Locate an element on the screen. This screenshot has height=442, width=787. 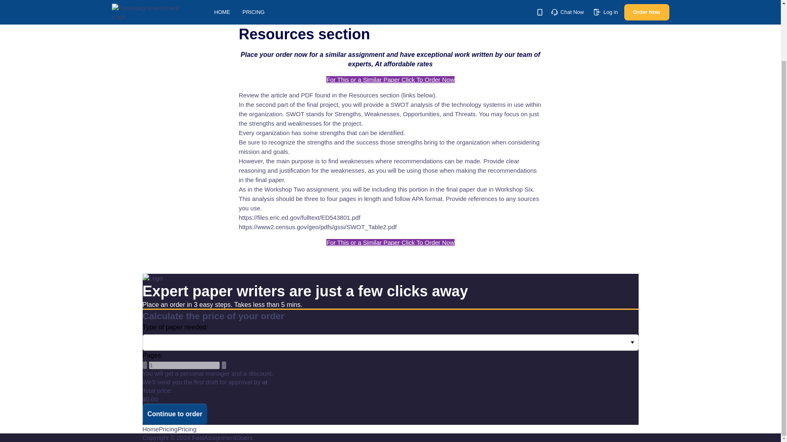
Continue to Order is located at coordinates (175, 414).